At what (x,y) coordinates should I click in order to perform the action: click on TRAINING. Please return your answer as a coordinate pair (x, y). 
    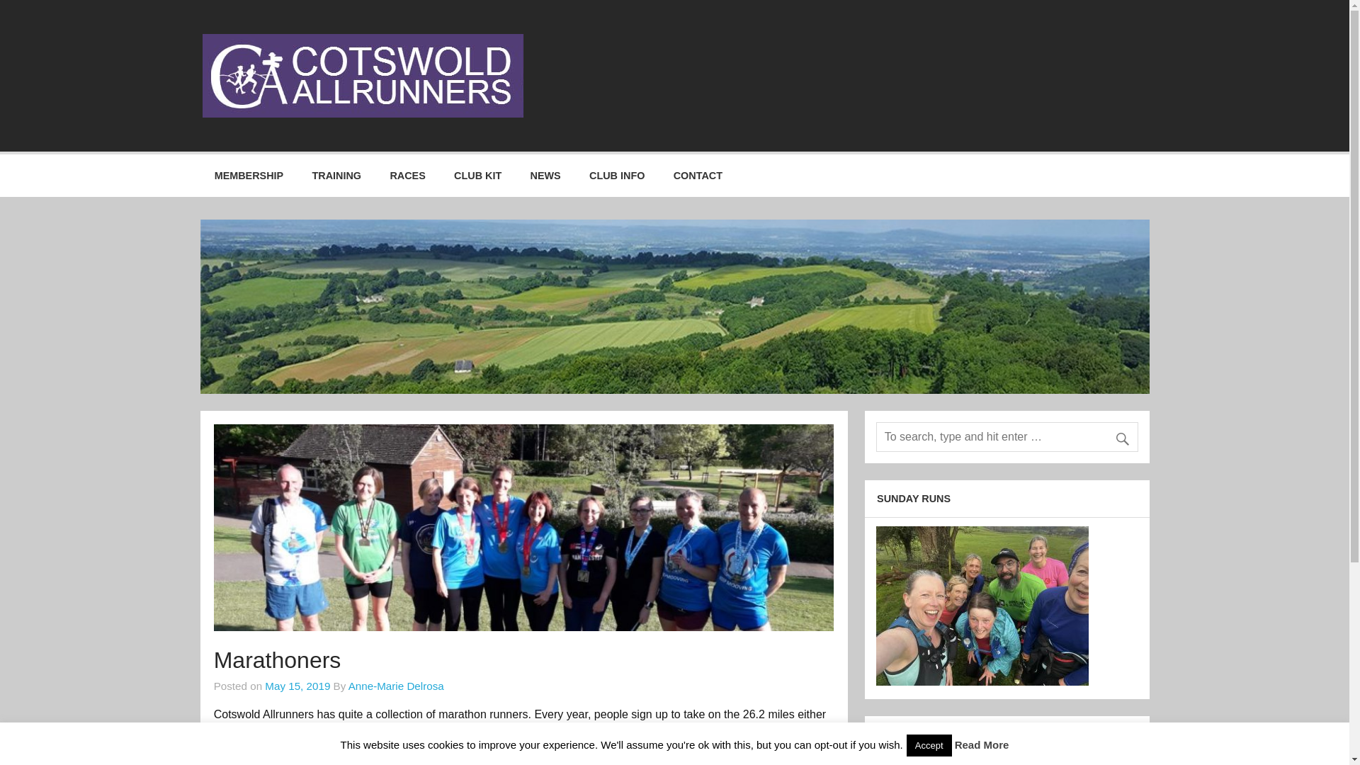
    Looking at the image, I should click on (336, 176).